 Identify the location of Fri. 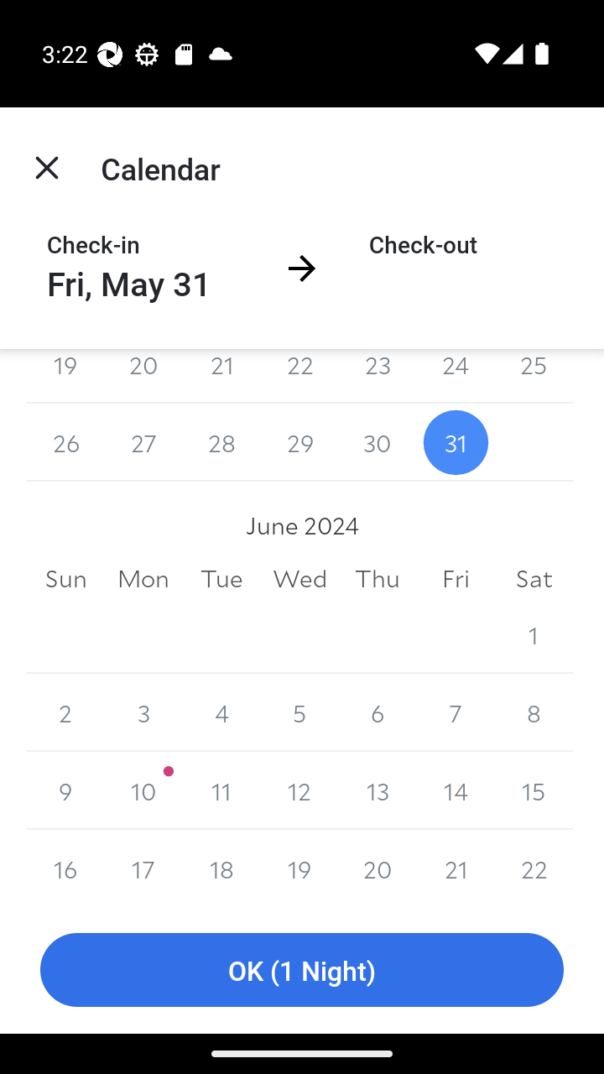
(455, 579).